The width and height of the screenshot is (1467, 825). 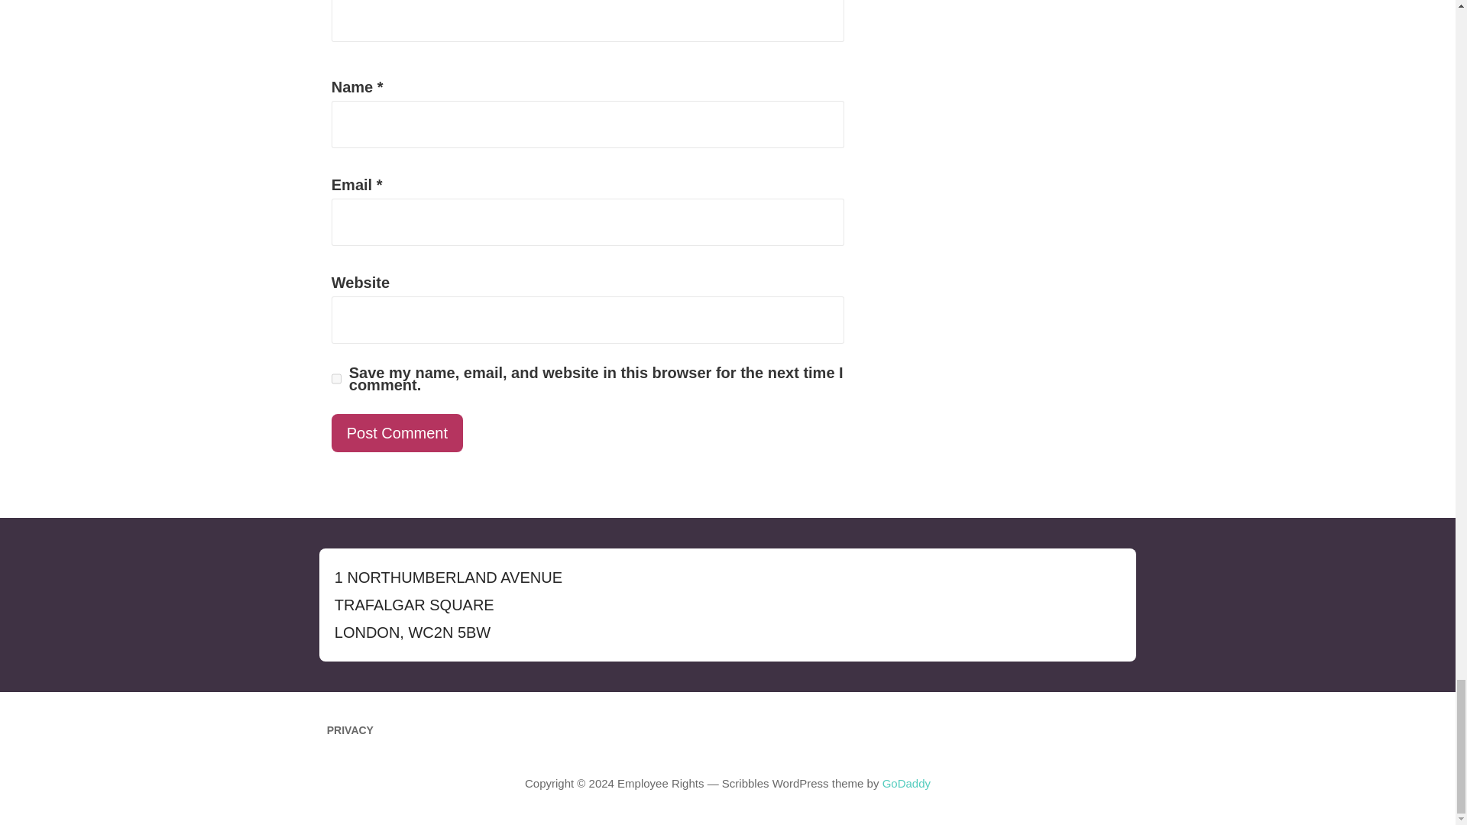 What do you see at coordinates (397, 432) in the screenshot?
I see `Post Comment` at bounding box center [397, 432].